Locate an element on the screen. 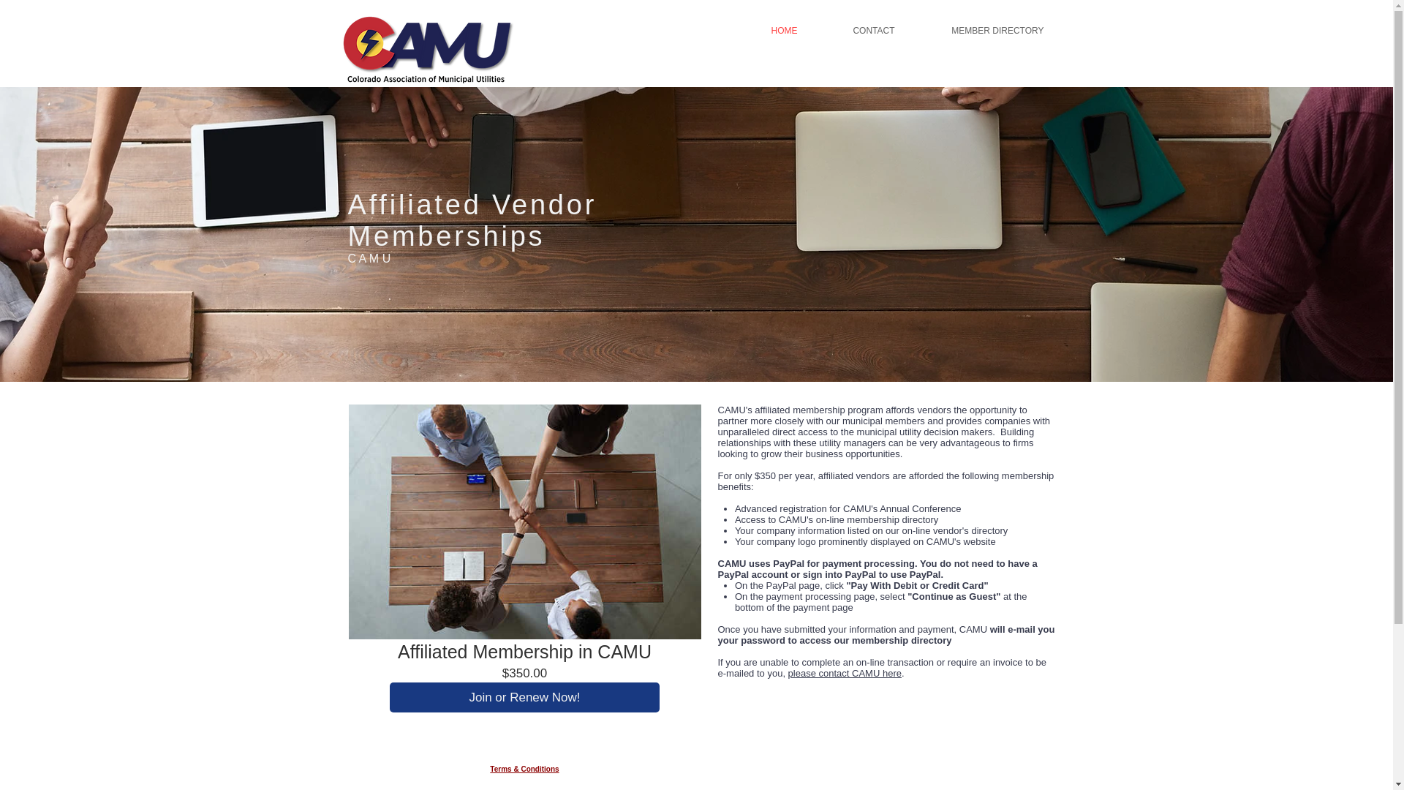 This screenshot has height=790, width=1404. please contact CAMU here is located at coordinates (844, 673).